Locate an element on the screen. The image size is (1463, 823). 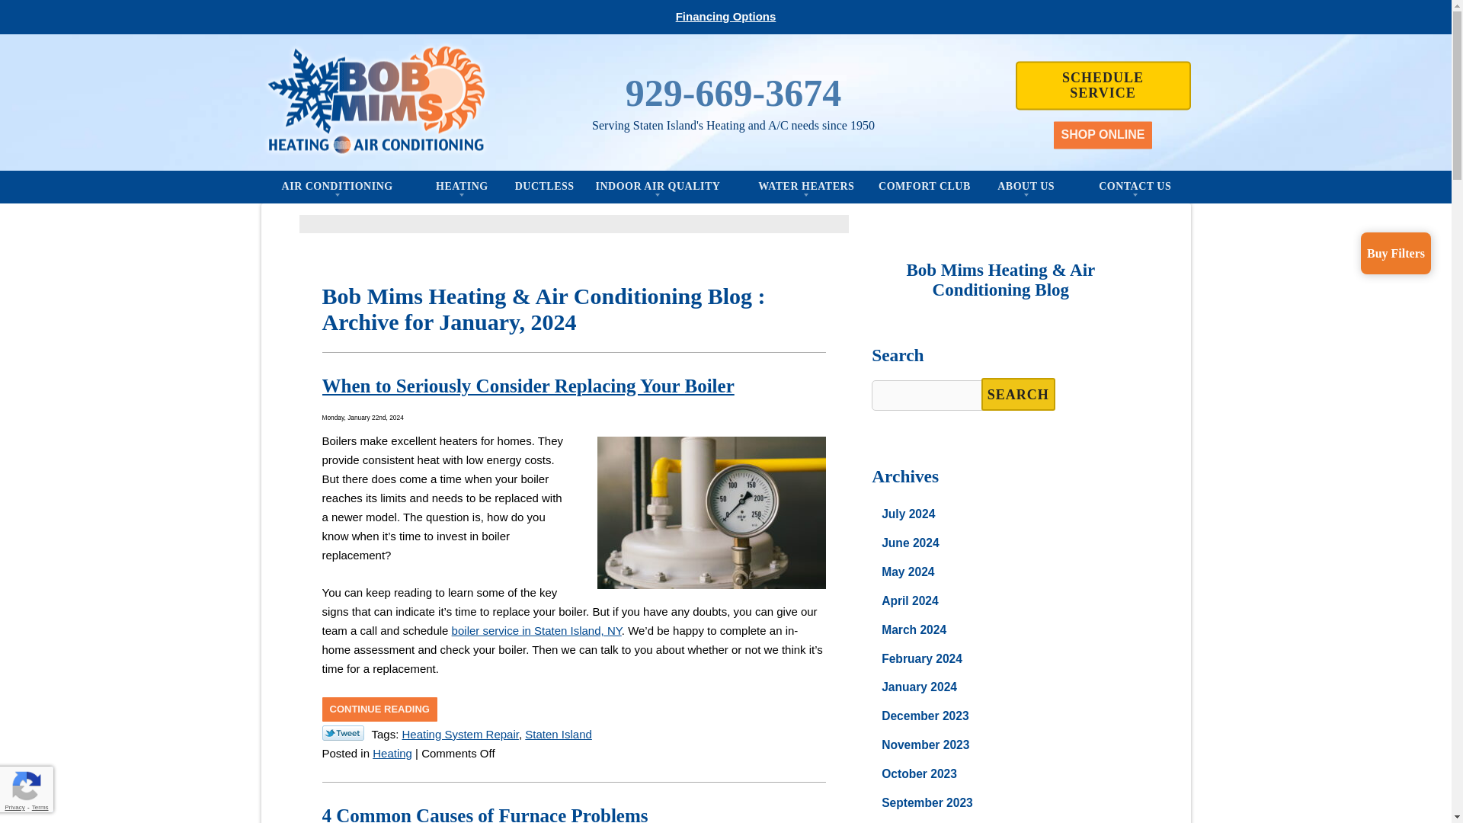
AIR CONDITIONING is located at coordinates (337, 186).